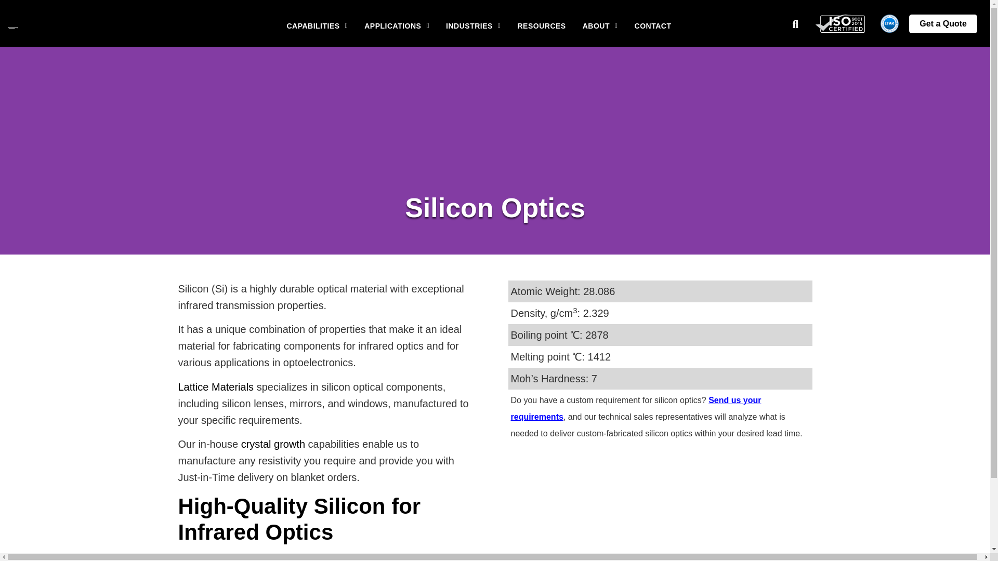 Image resolution: width=998 pixels, height=561 pixels. I want to click on CAPABILITIES, so click(317, 26).